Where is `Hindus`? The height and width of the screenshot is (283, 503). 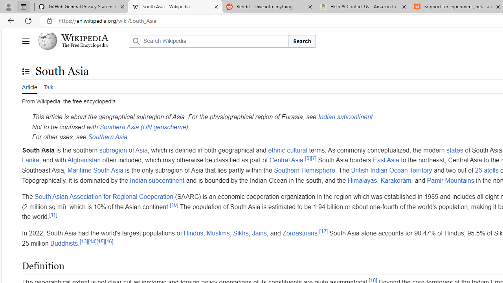 Hindus is located at coordinates (193, 233).